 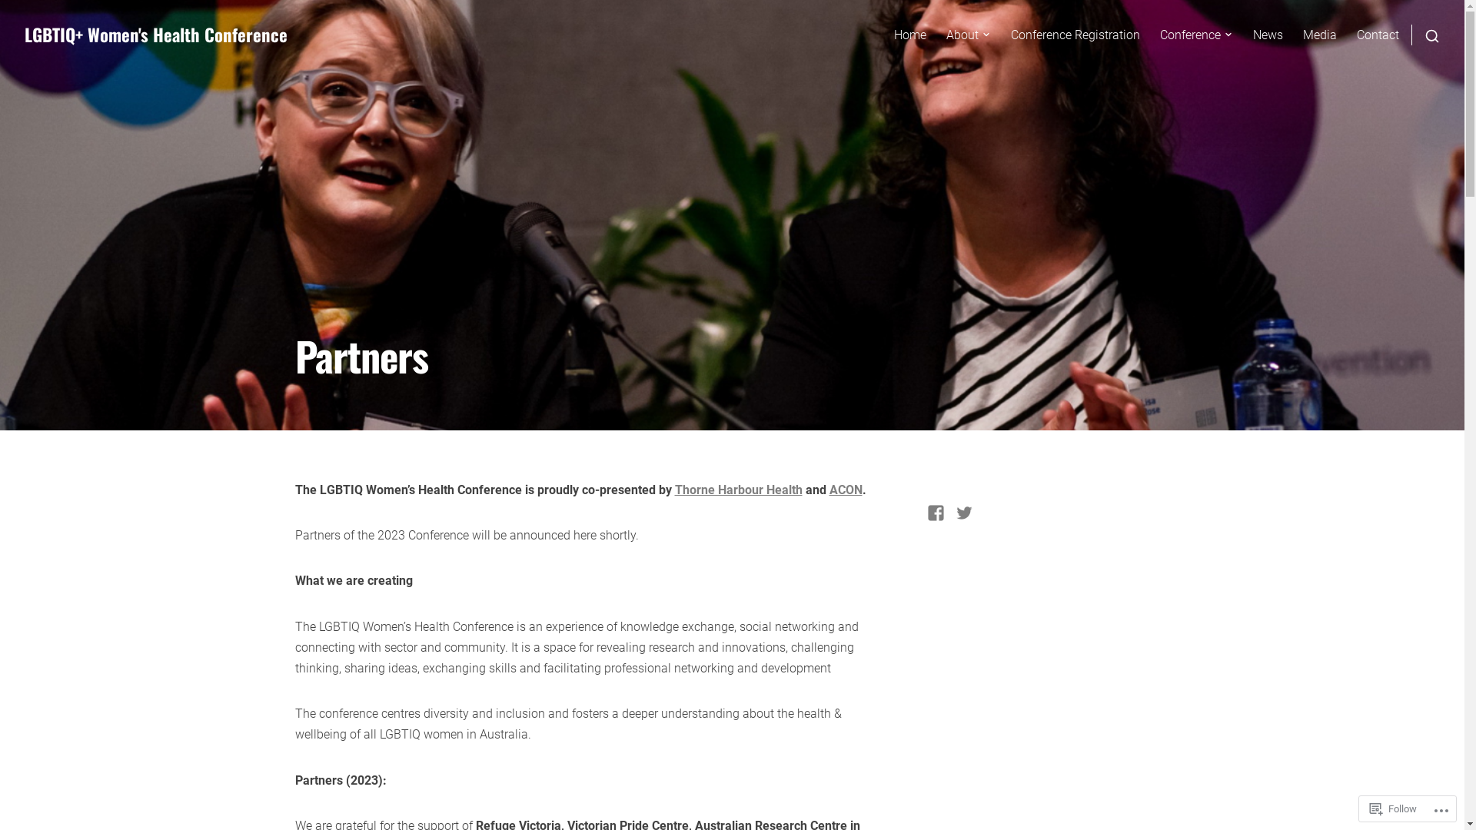 I want to click on News, so click(x=1268, y=35).